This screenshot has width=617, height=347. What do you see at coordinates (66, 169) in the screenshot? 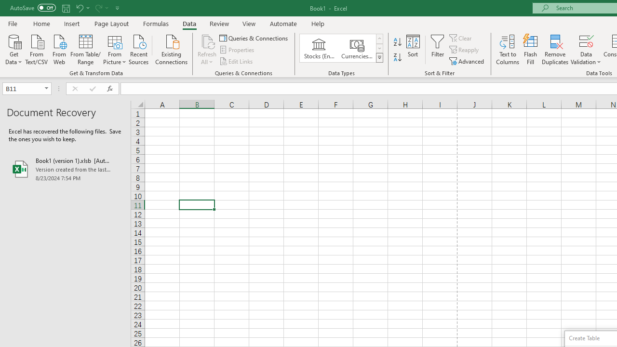
I see `Book1 (version 1).xlsb  [AutoRecovered]` at bounding box center [66, 169].